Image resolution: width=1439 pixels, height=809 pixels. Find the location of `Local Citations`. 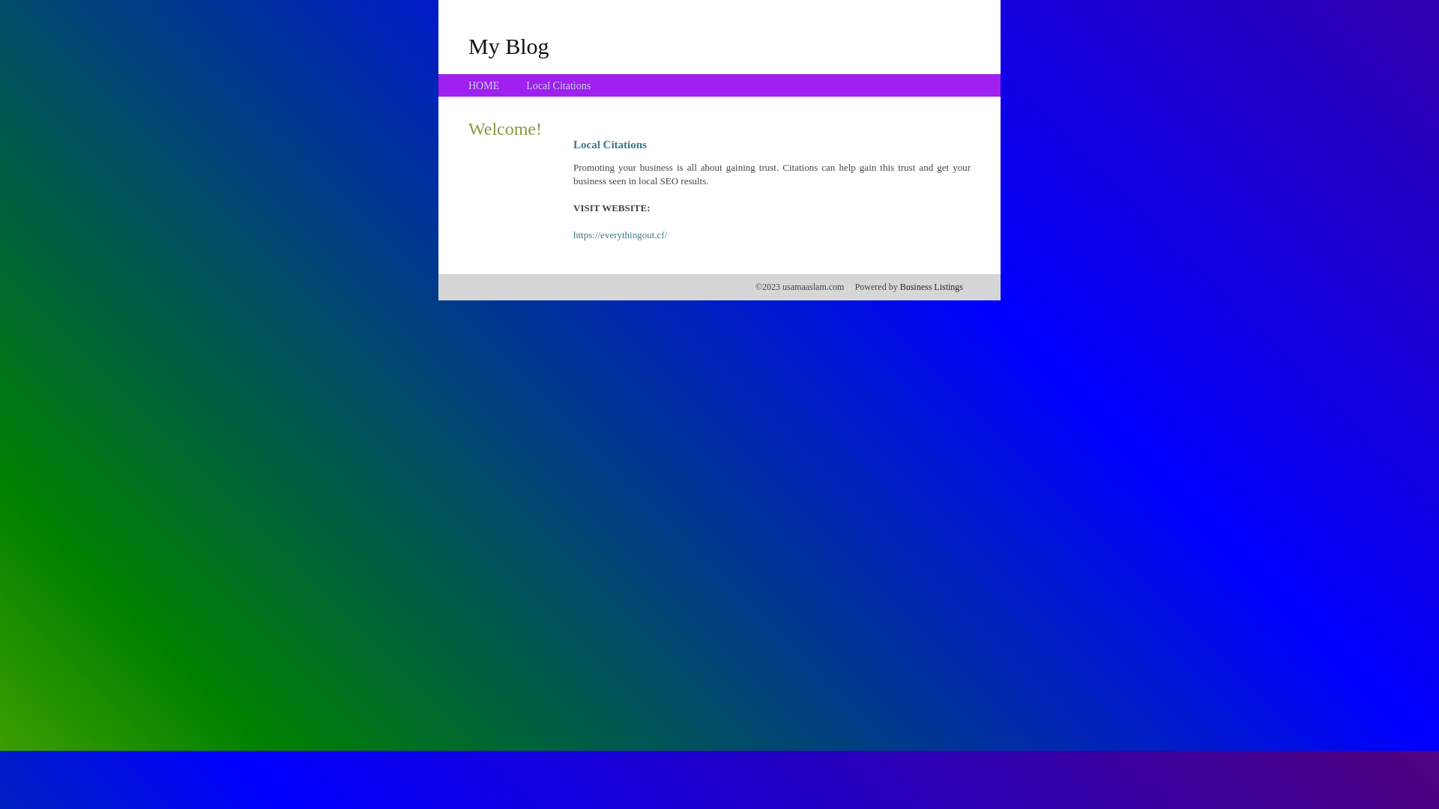

Local Citations is located at coordinates (558, 85).